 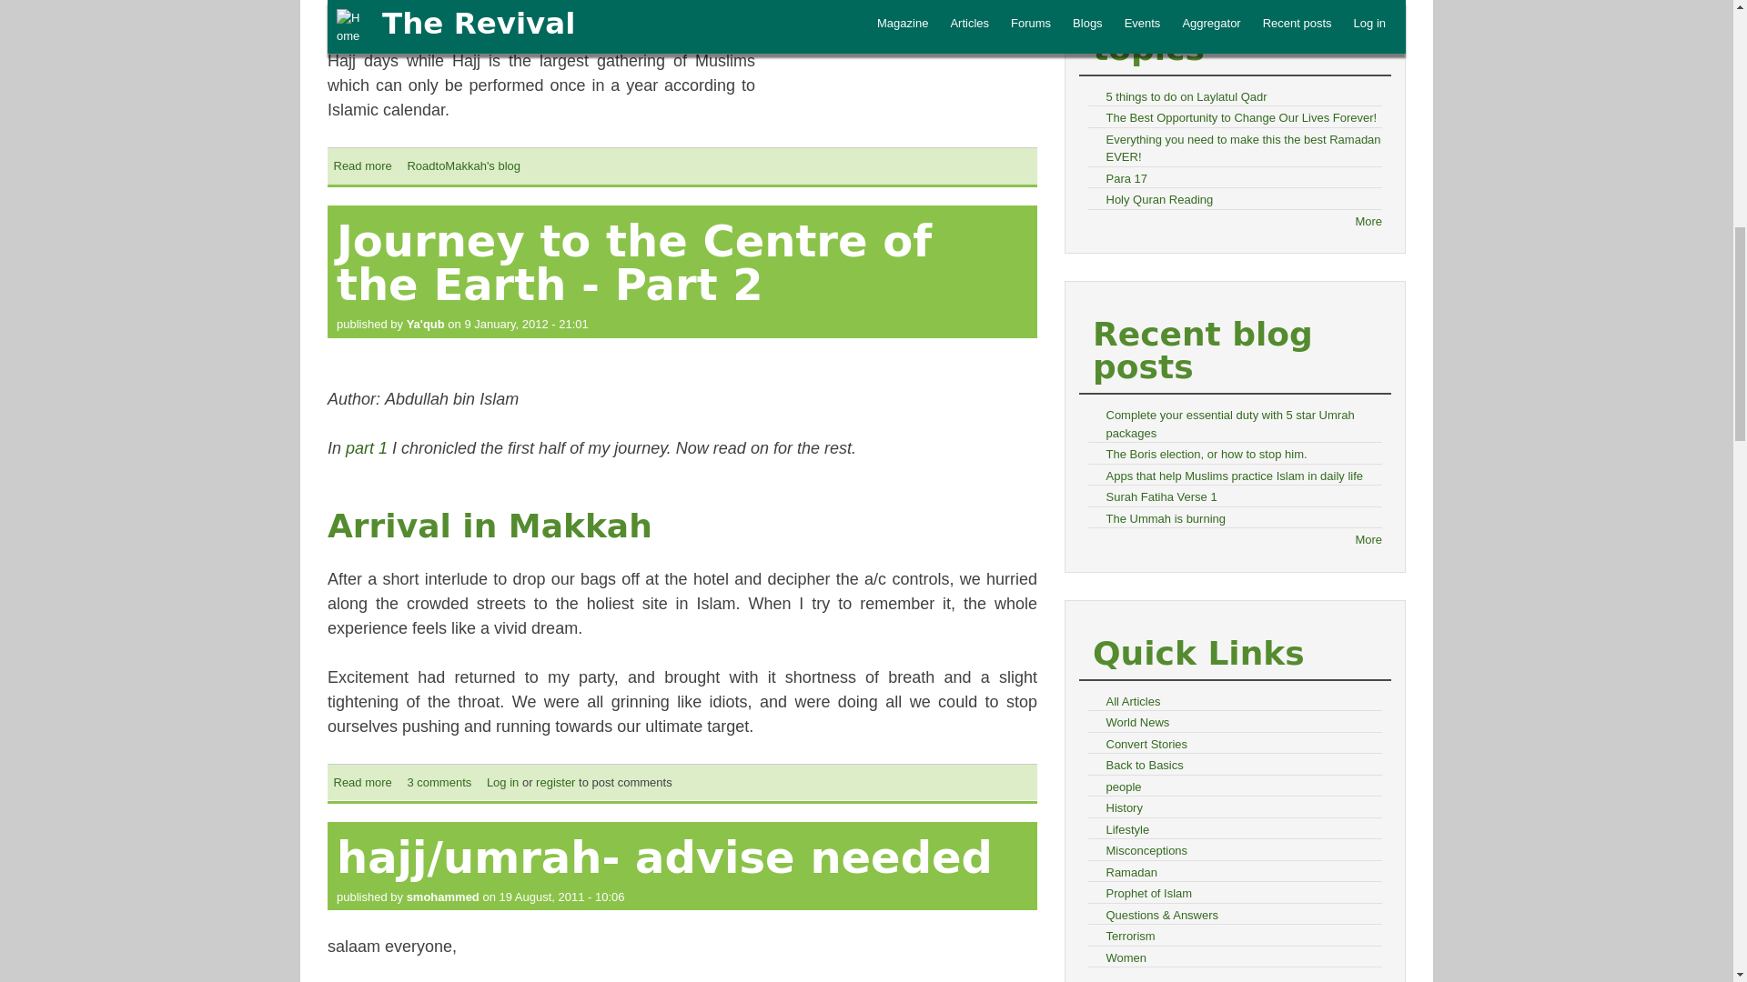 What do you see at coordinates (901, 45) in the screenshot?
I see `3 comments` at bounding box center [901, 45].